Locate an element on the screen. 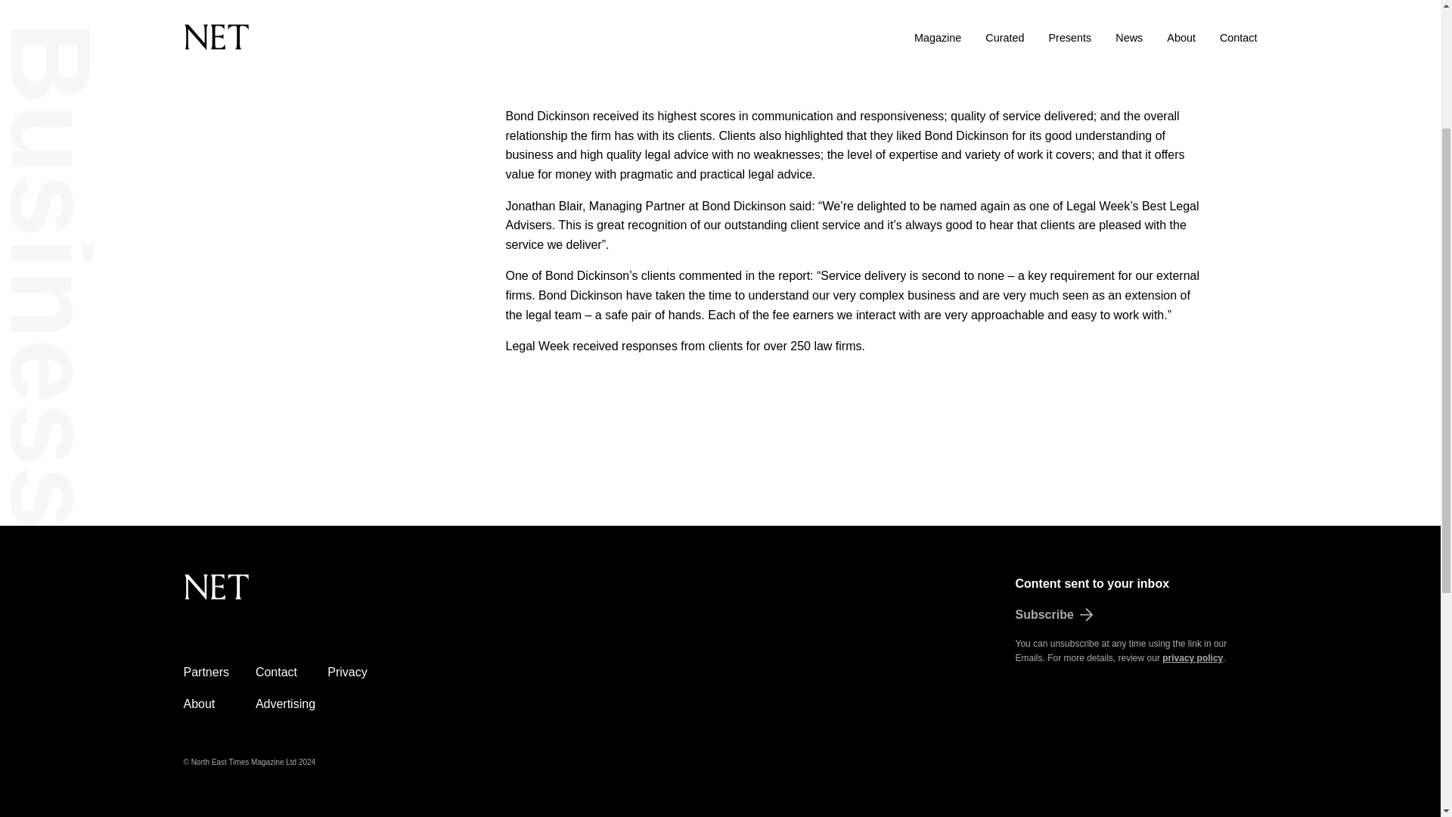 This screenshot has height=817, width=1452. Advertising is located at coordinates (284, 704).